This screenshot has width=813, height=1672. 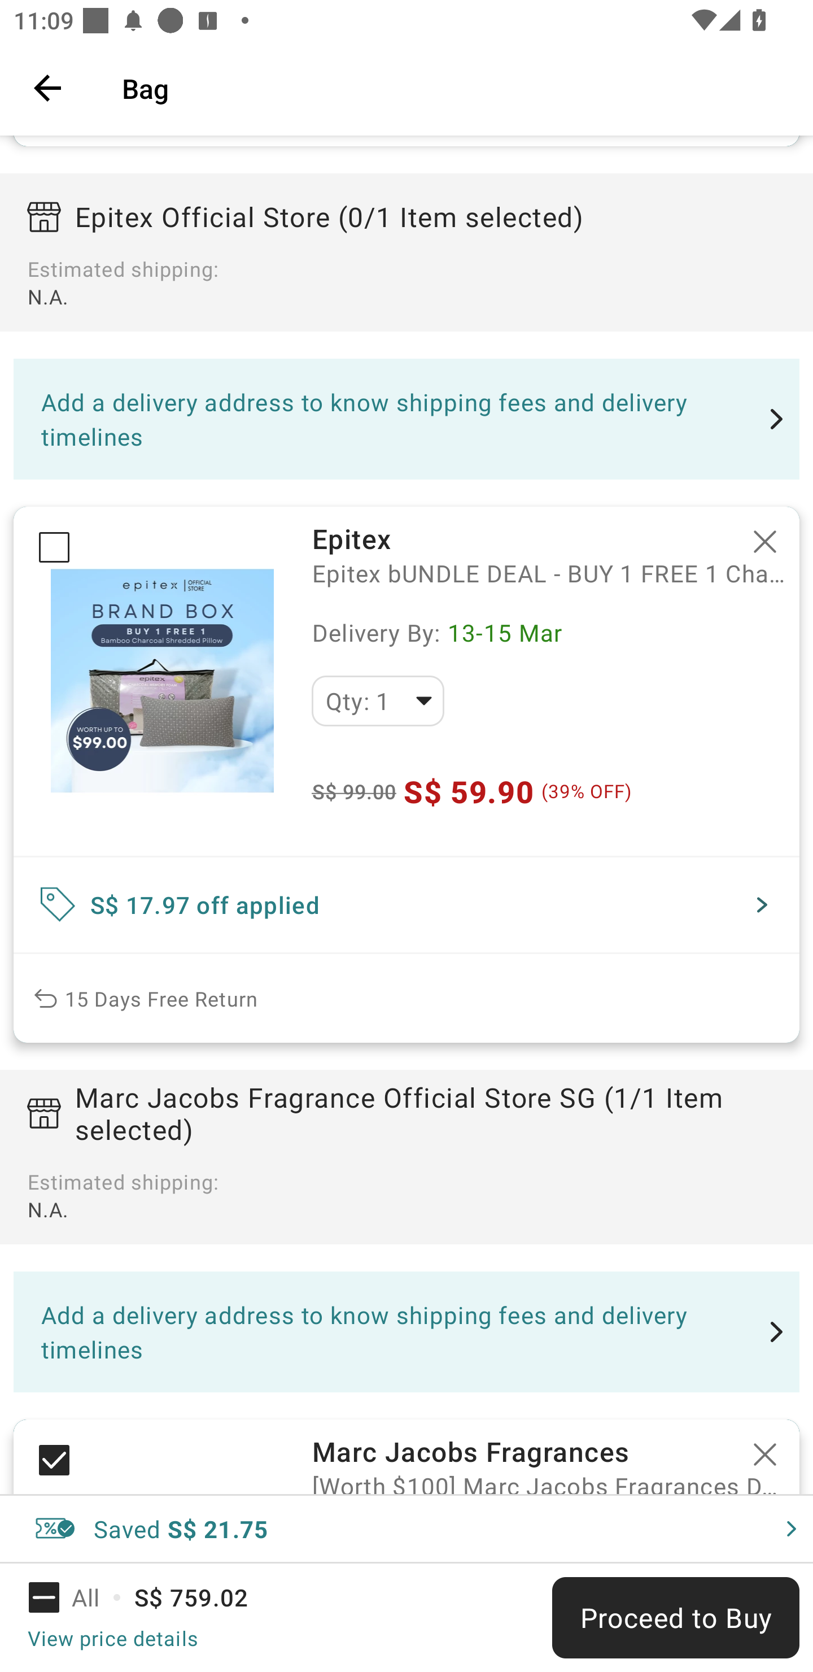 What do you see at coordinates (406, 1529) in the screenshot?
I see `Saved S$ 21.75` at bounding box center [406, 1529].